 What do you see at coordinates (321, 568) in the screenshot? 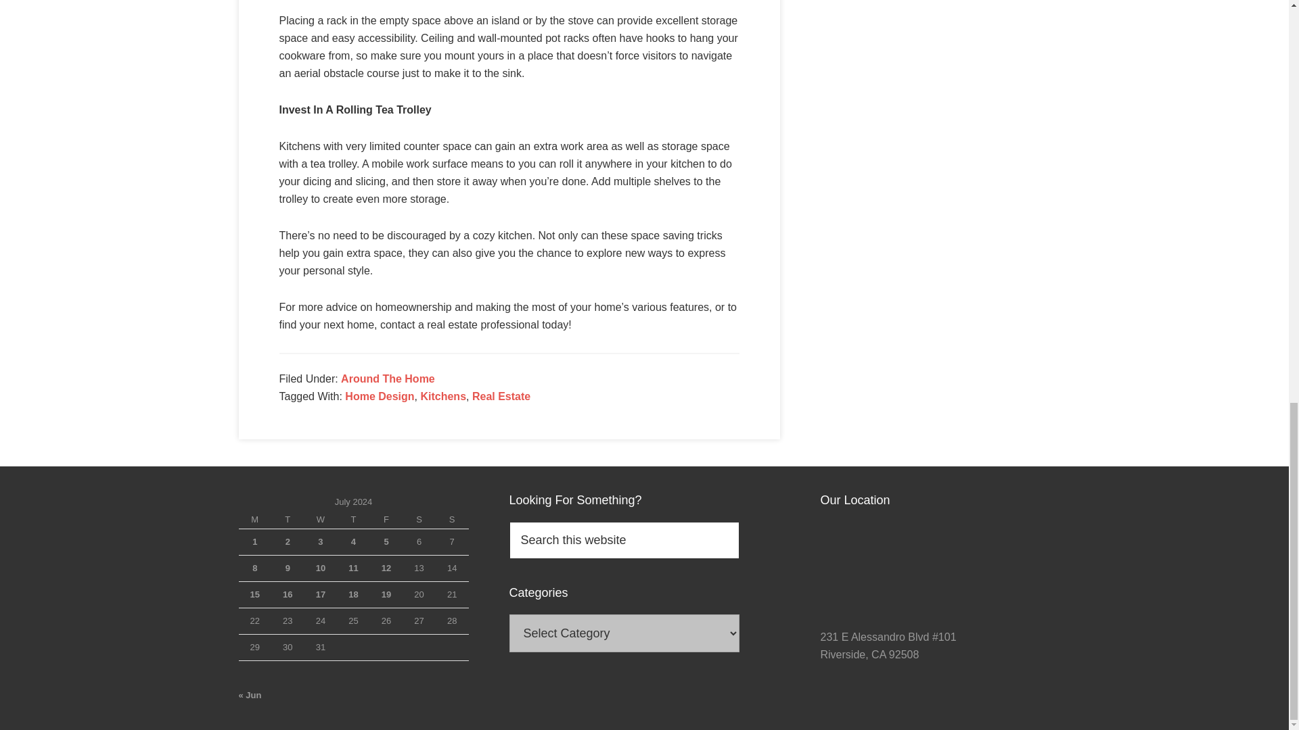
I see `10` at bounding box center [321, 568].